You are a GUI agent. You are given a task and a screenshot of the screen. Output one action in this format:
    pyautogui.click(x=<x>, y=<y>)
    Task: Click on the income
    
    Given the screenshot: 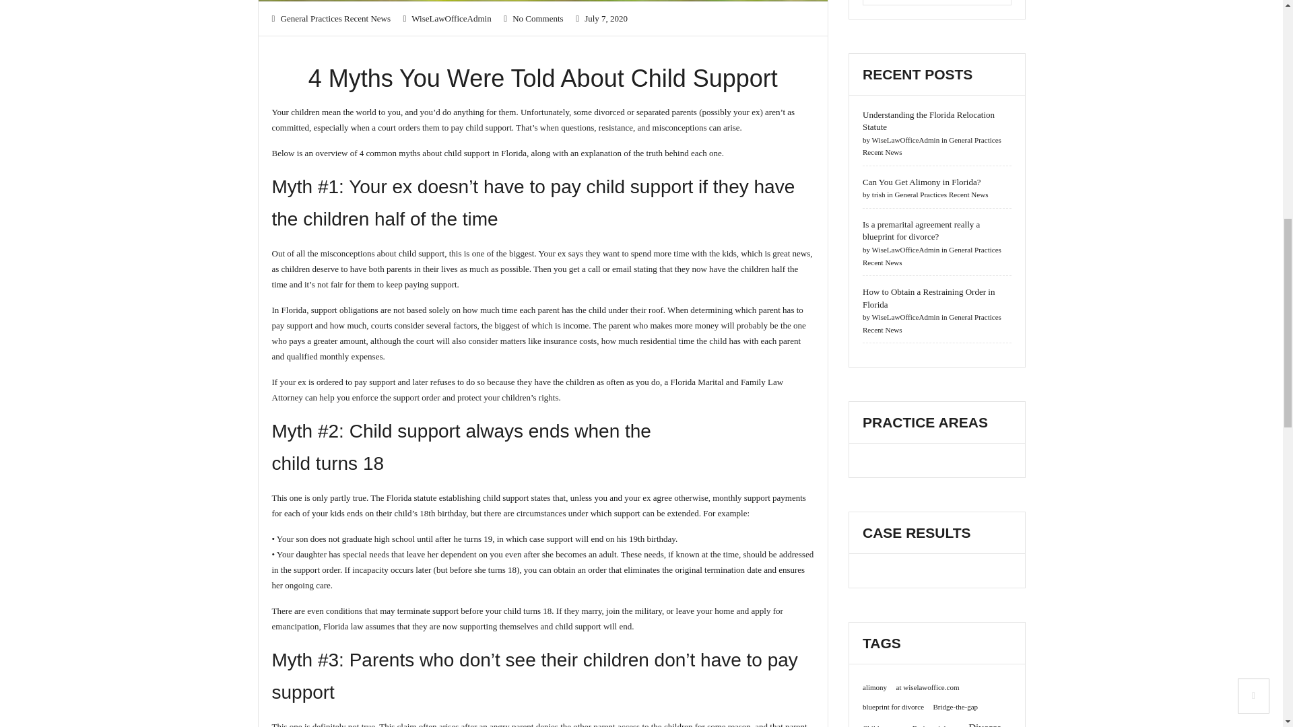 What is the action you would take?
    pyautogui.click(x=575, y=326)
    